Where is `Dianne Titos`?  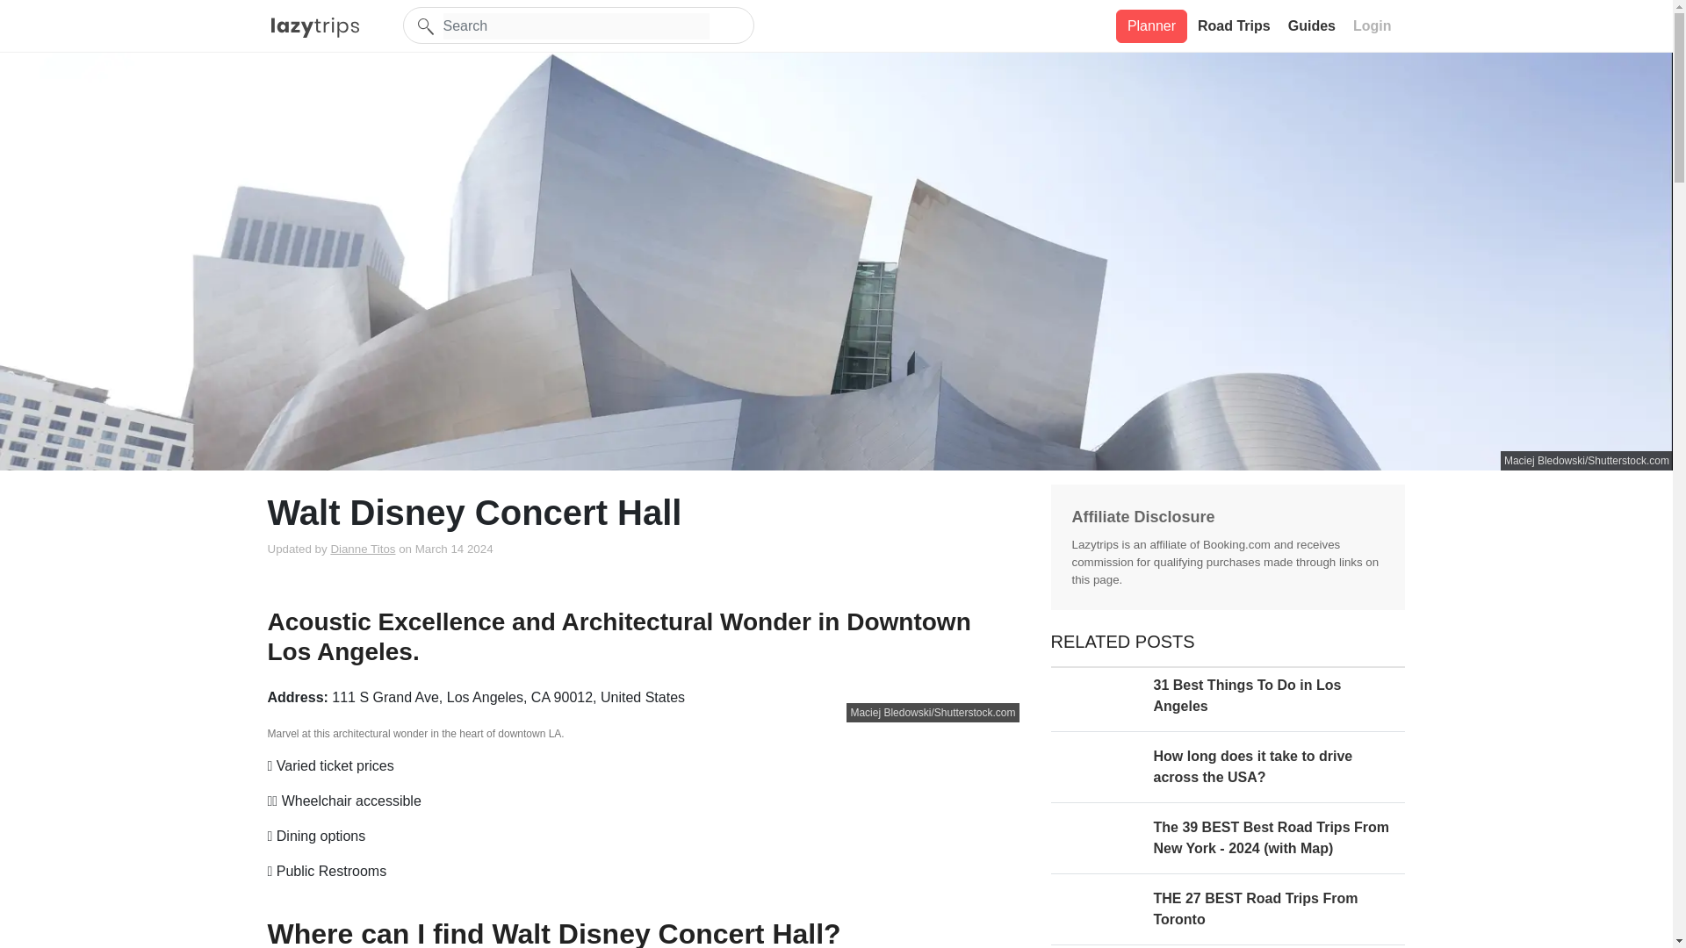
Dianne Titos is located at coordinates (362, 548).